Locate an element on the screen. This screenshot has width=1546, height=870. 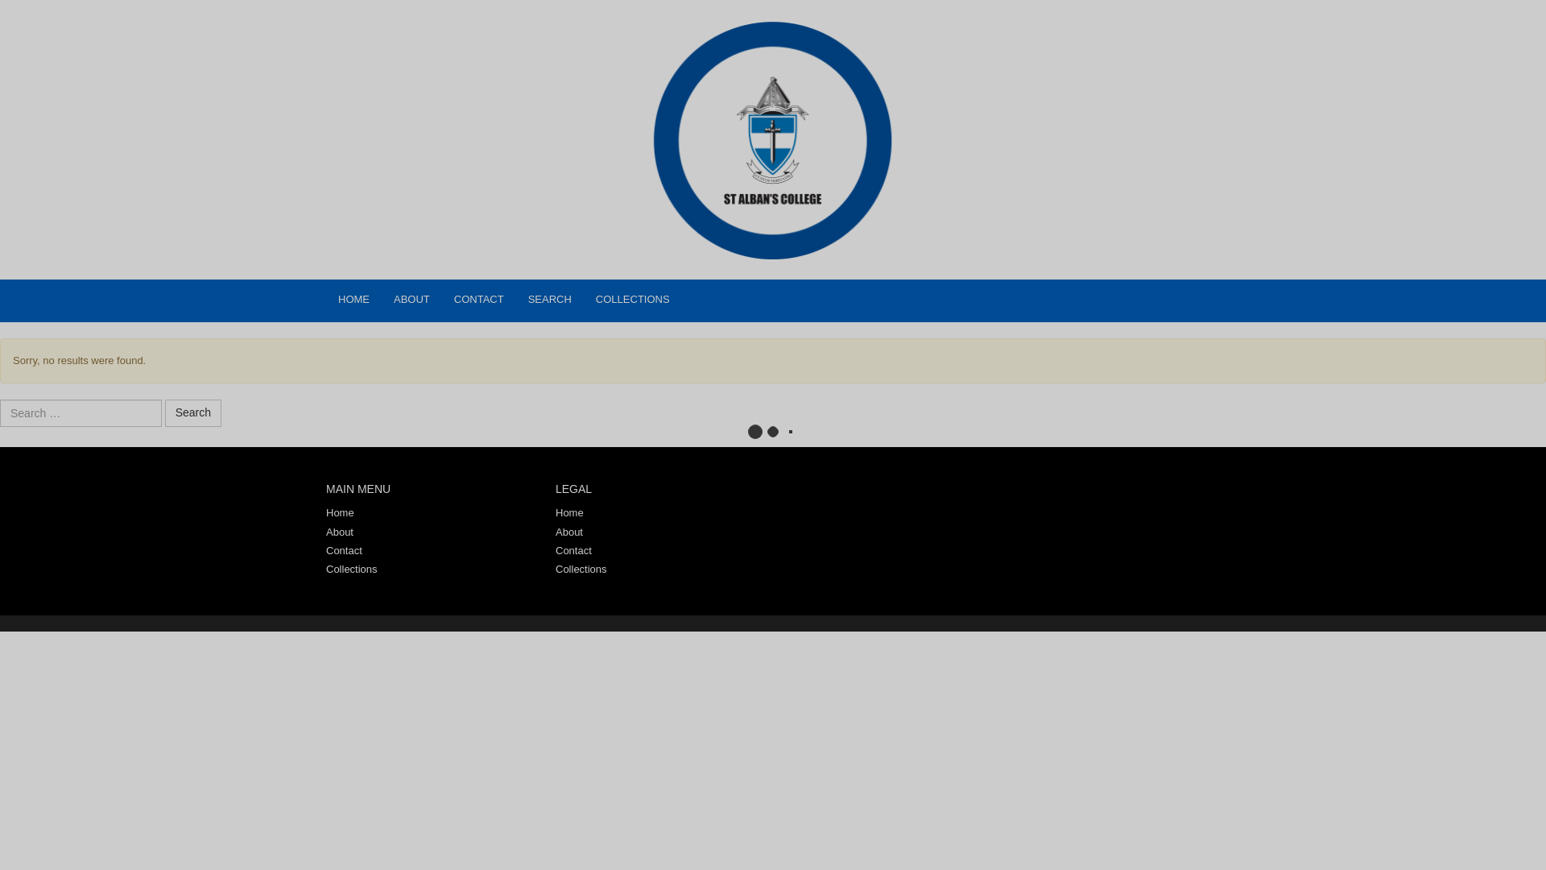
HOME is located at coordinates (354, 300).